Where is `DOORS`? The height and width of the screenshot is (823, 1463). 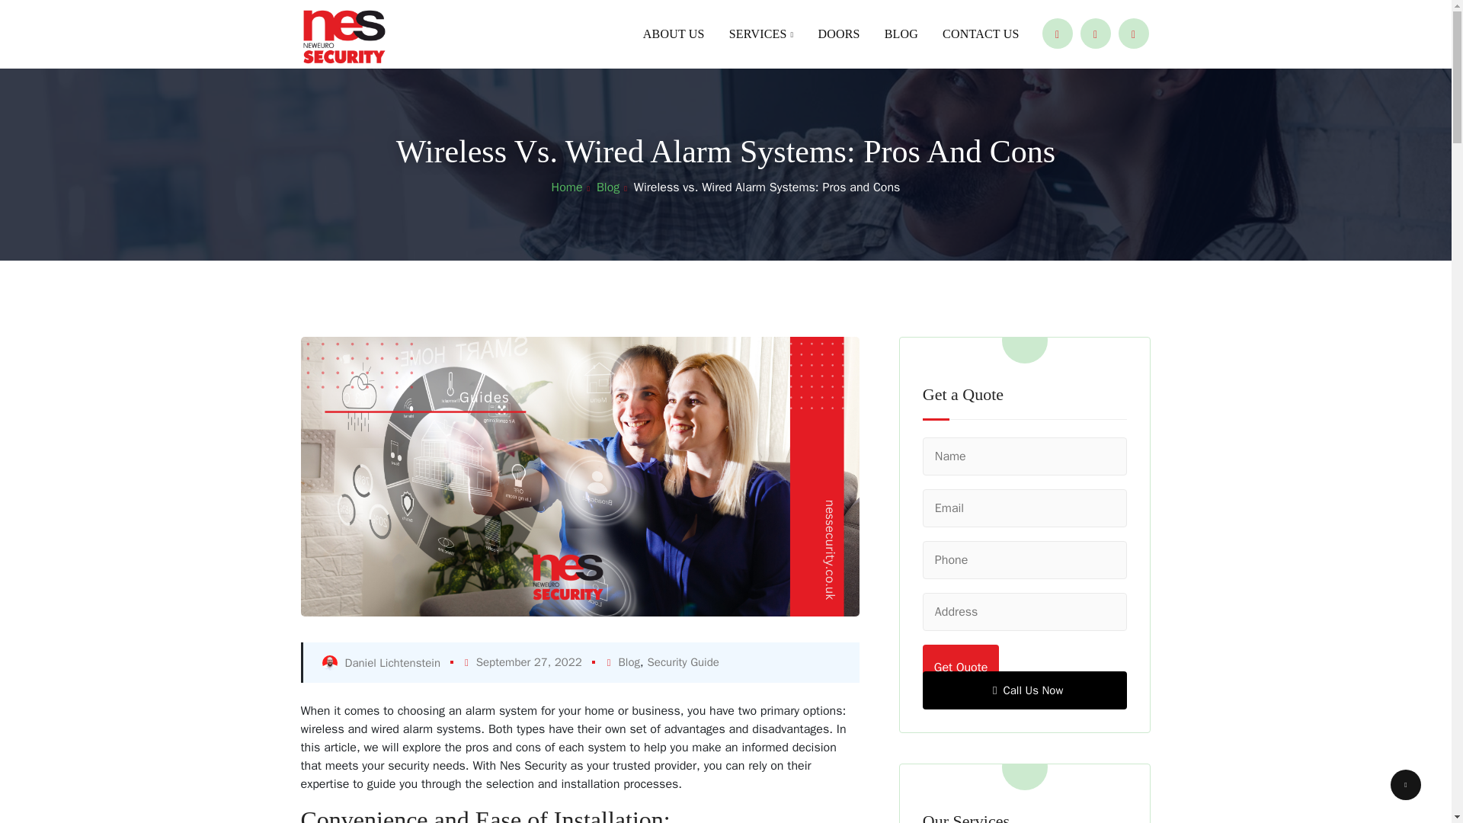 DOORS is located at coordinates (838, 34).